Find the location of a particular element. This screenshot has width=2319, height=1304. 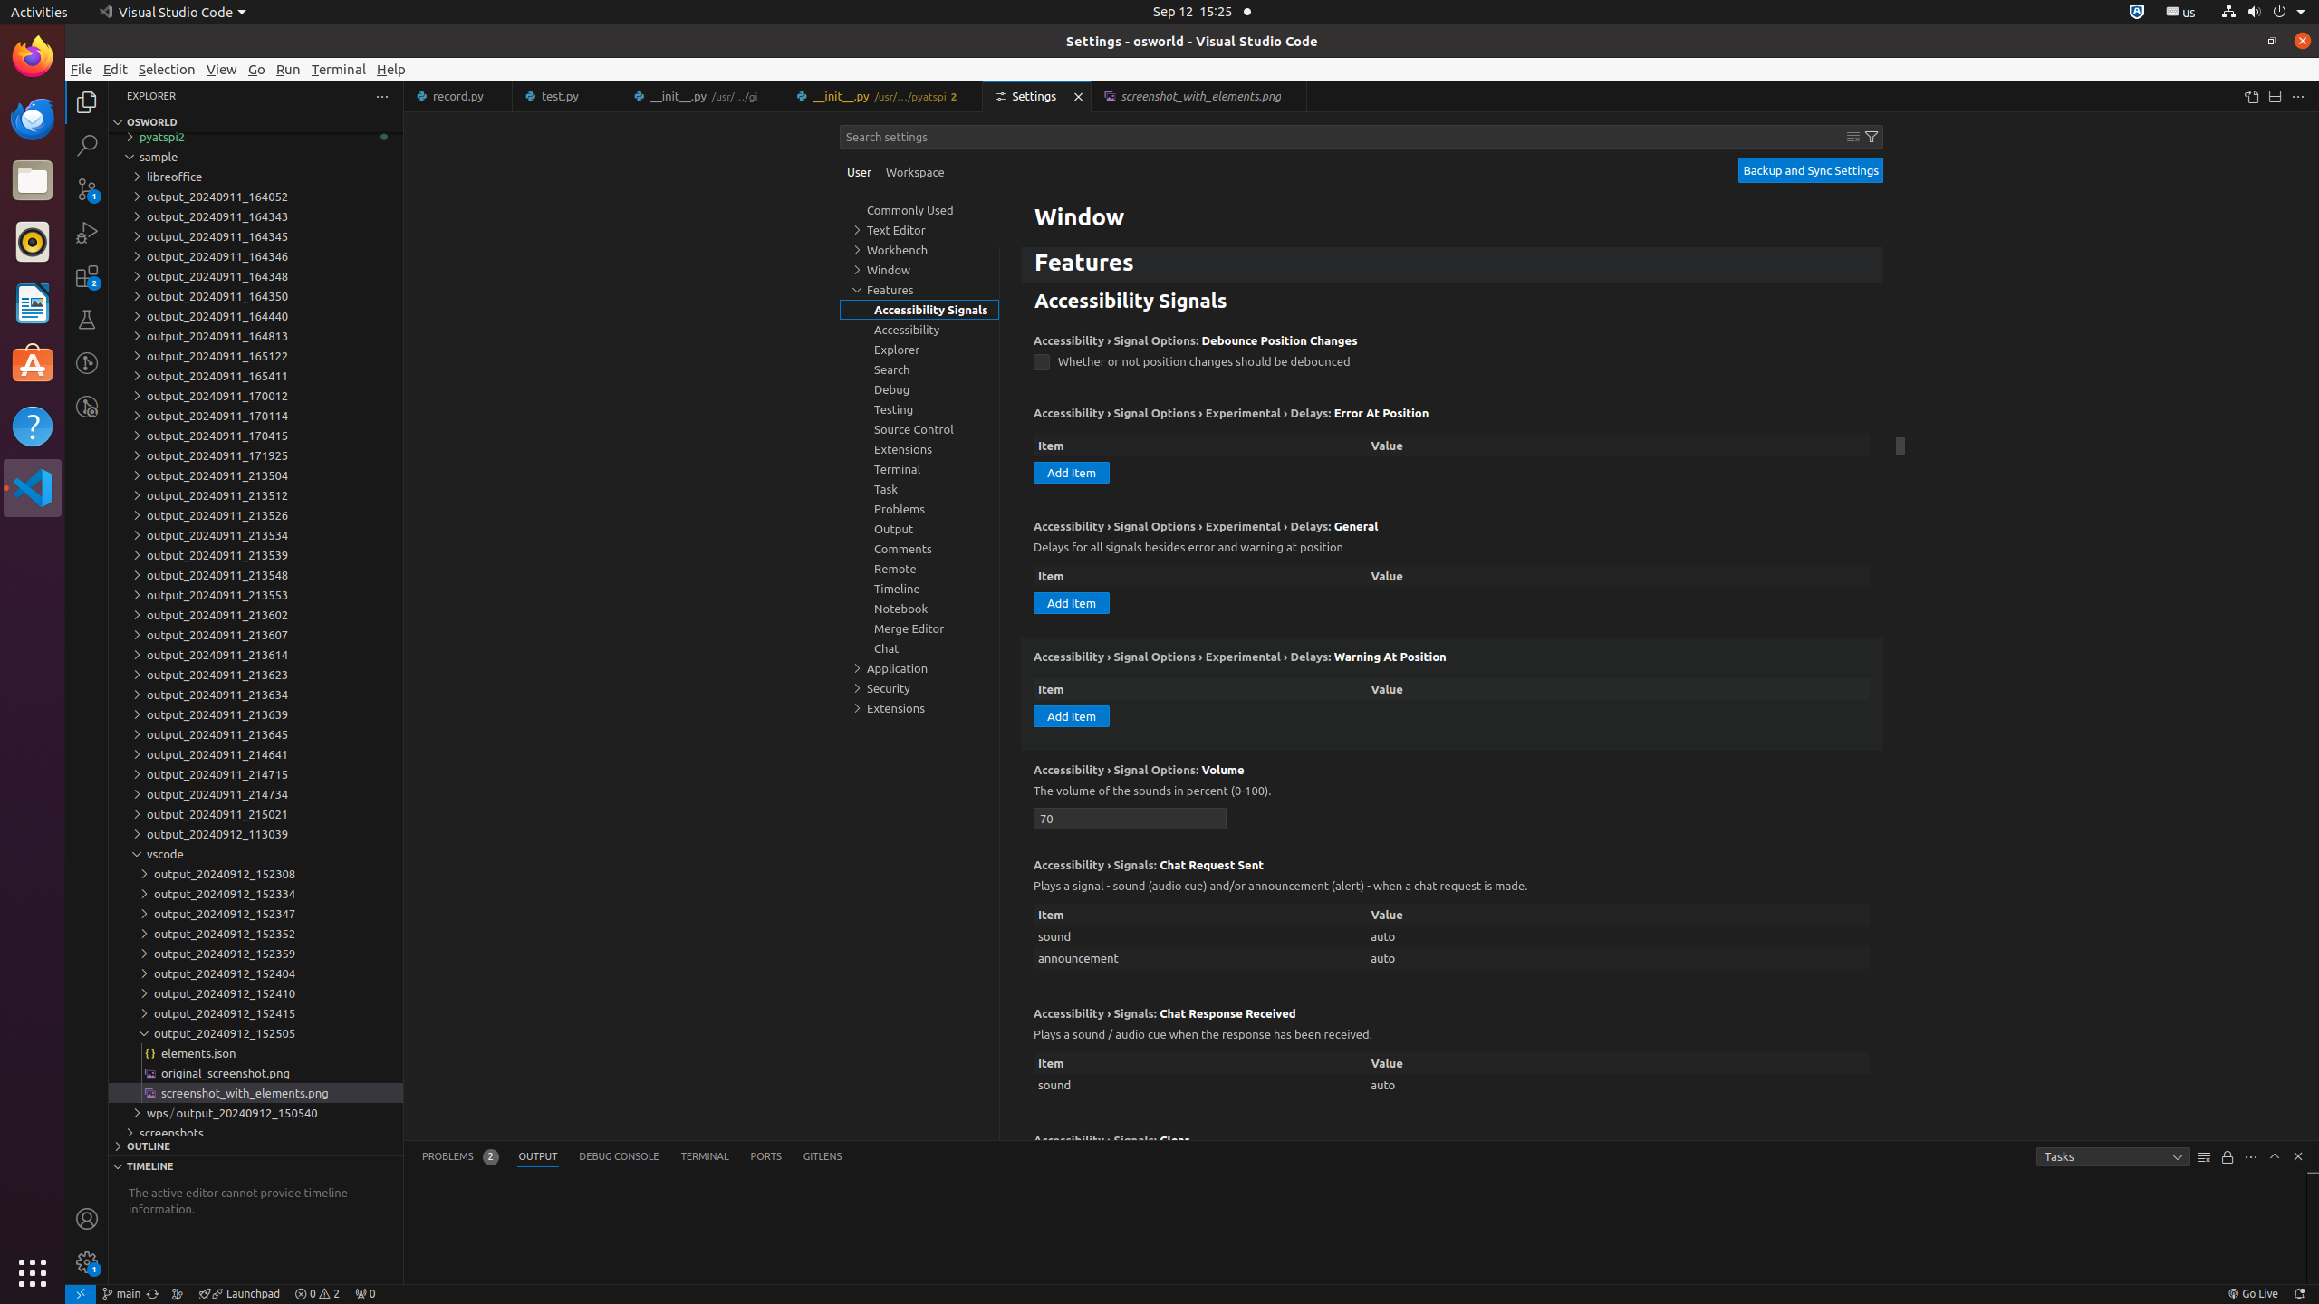

Problems (Ctrl+Shift+M) - Total 2 Problems is located at coordinates (460, 1157).